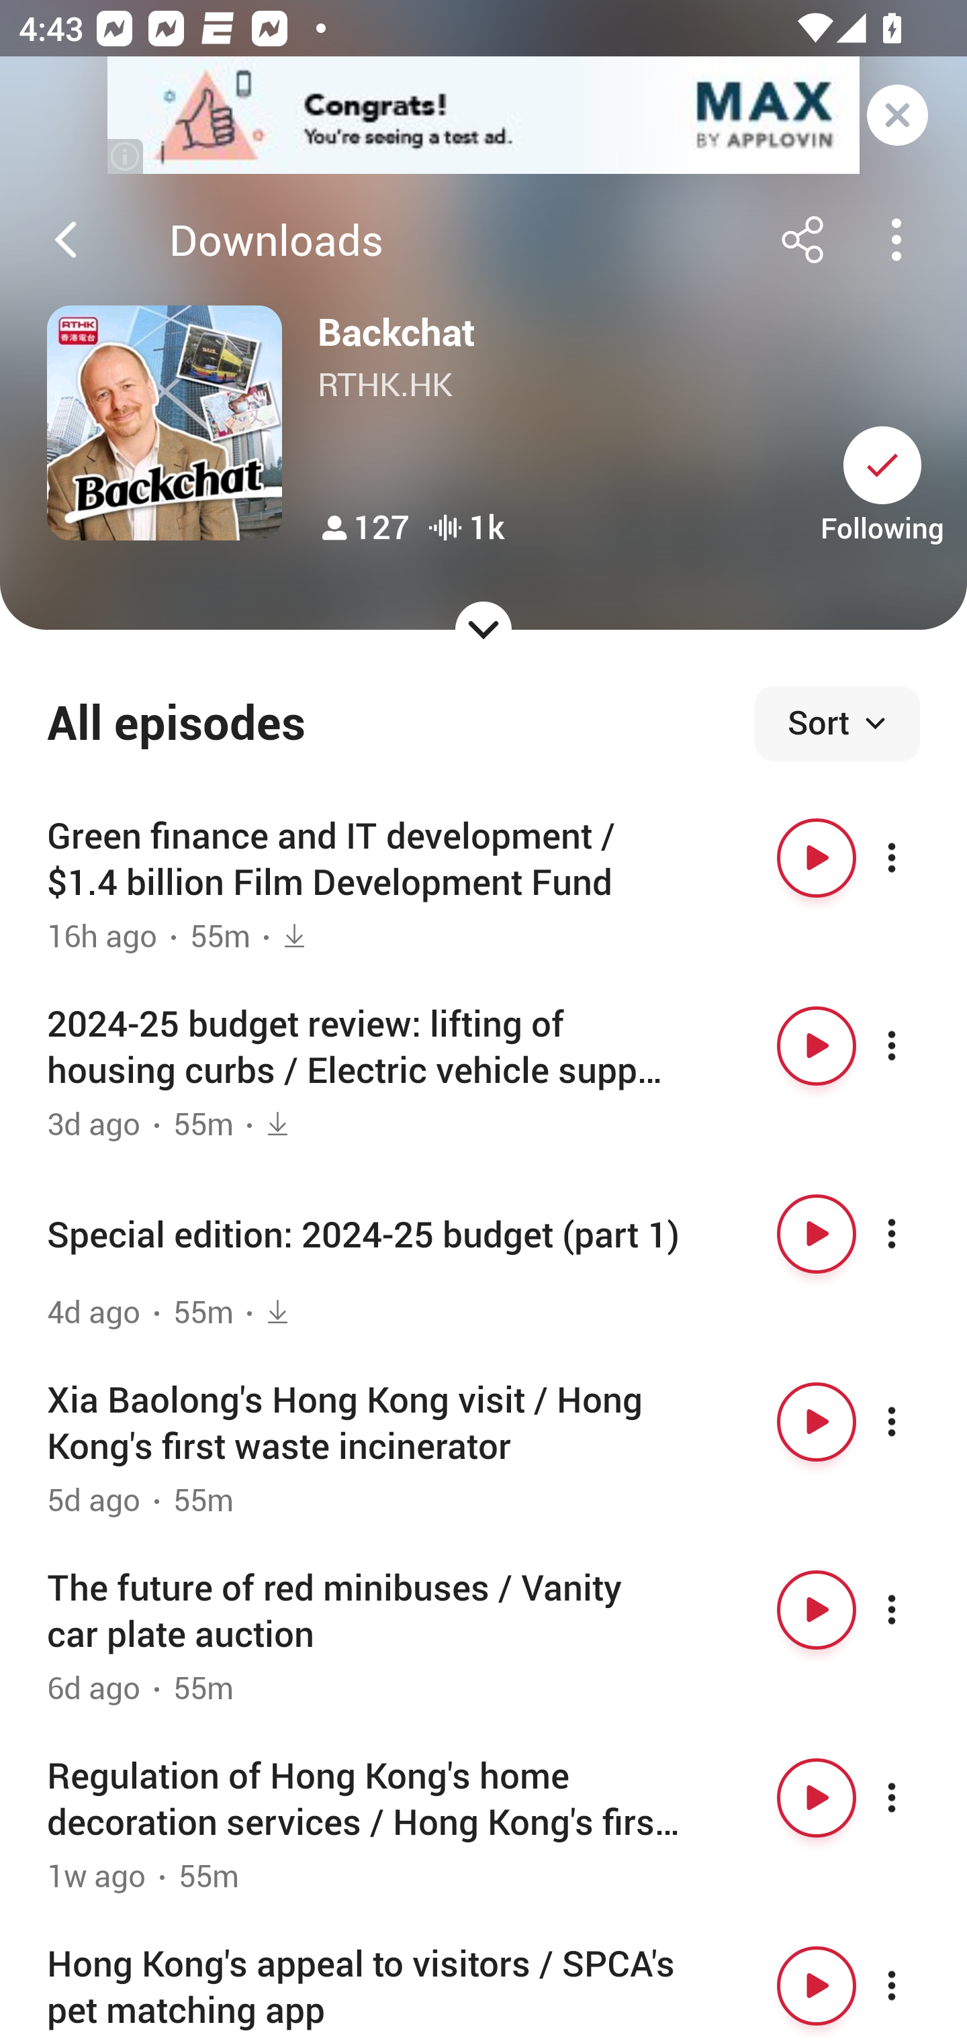  What do you see at coordinates (915, 1046) in the screenshot?
I see `More options` at bounding box center [915, 1046].